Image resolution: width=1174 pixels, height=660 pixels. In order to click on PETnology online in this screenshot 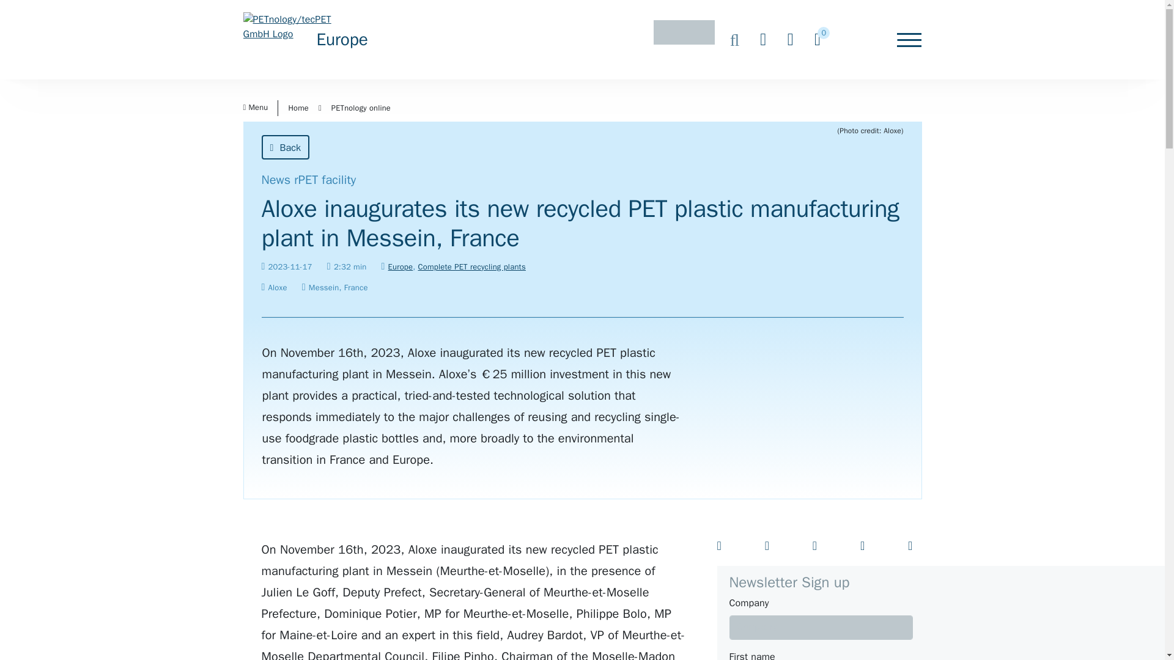, I will do `click(361, 108)`.